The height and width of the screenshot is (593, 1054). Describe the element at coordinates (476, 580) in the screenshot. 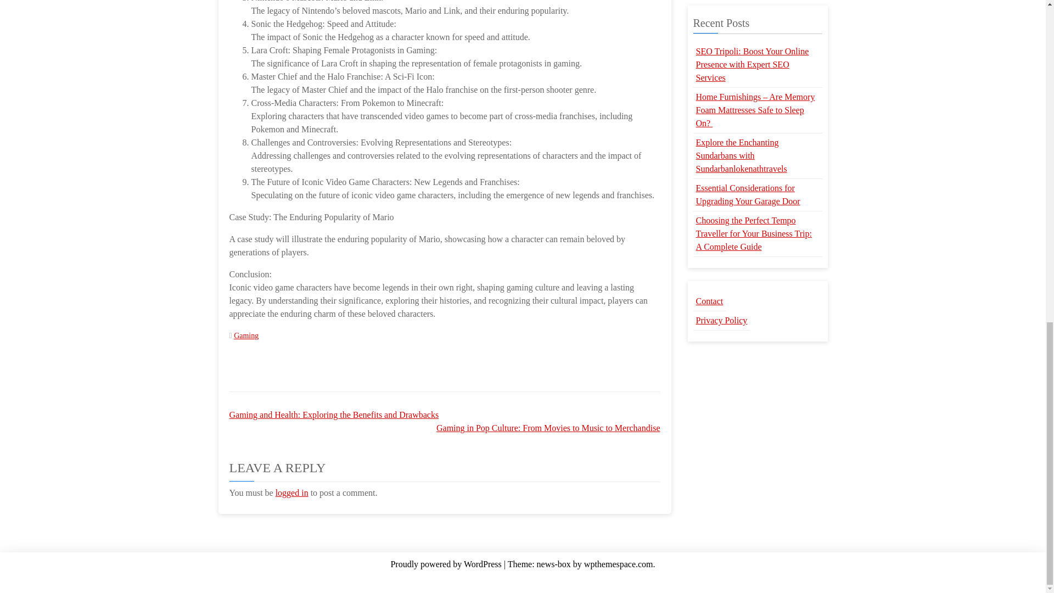

I see `Business` at that location.